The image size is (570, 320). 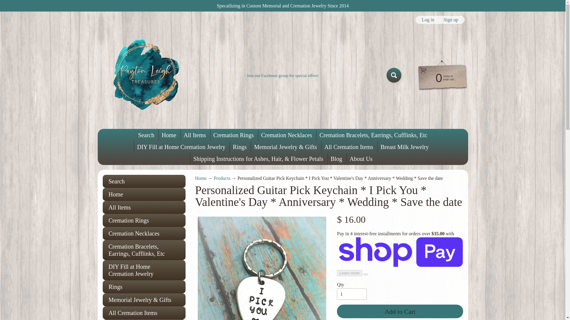 I want to click on Breast Milk Jewelry, so click(x=404, y=79).